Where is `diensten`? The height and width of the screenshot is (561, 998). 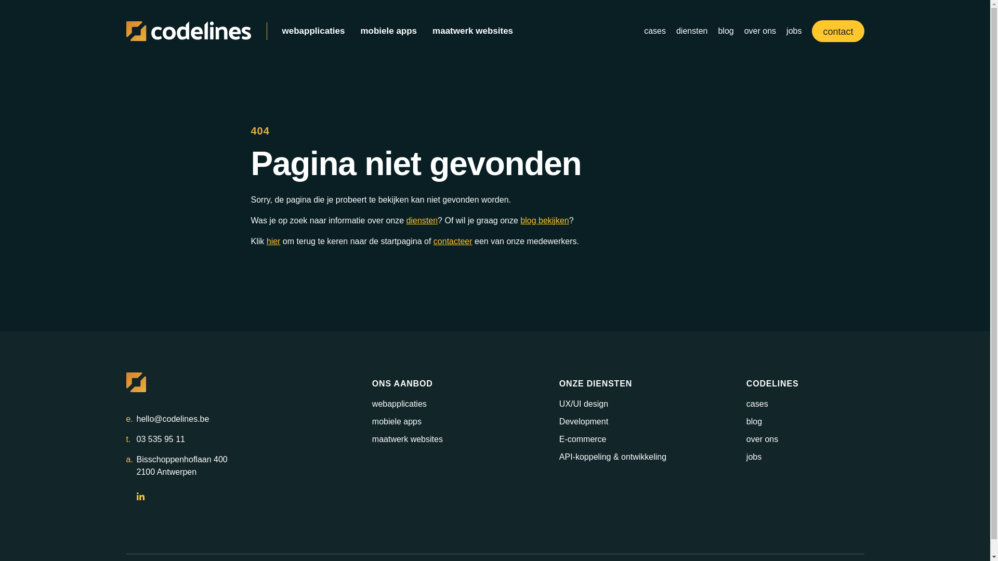
diensten is located at coordinates (692, 31).